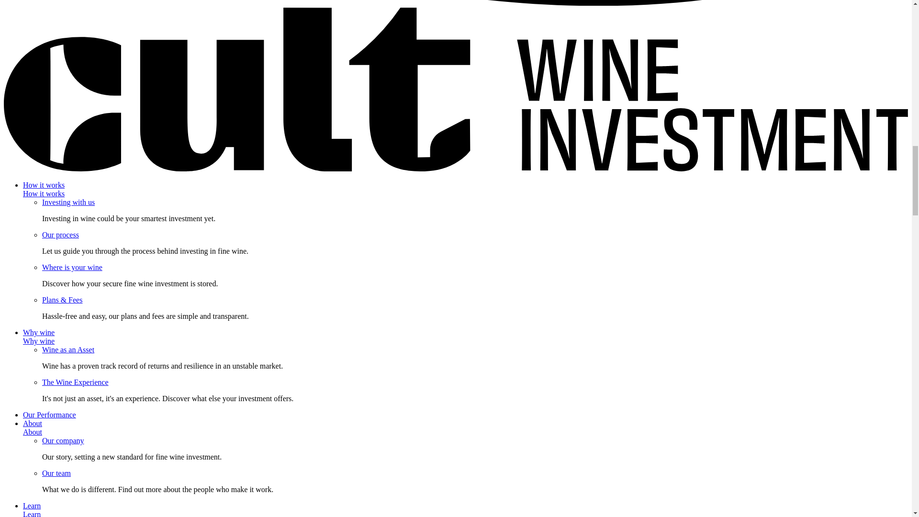 The height and width of the screenshot is (517, 919). I want to click on Investing with us, so click(68, 202).